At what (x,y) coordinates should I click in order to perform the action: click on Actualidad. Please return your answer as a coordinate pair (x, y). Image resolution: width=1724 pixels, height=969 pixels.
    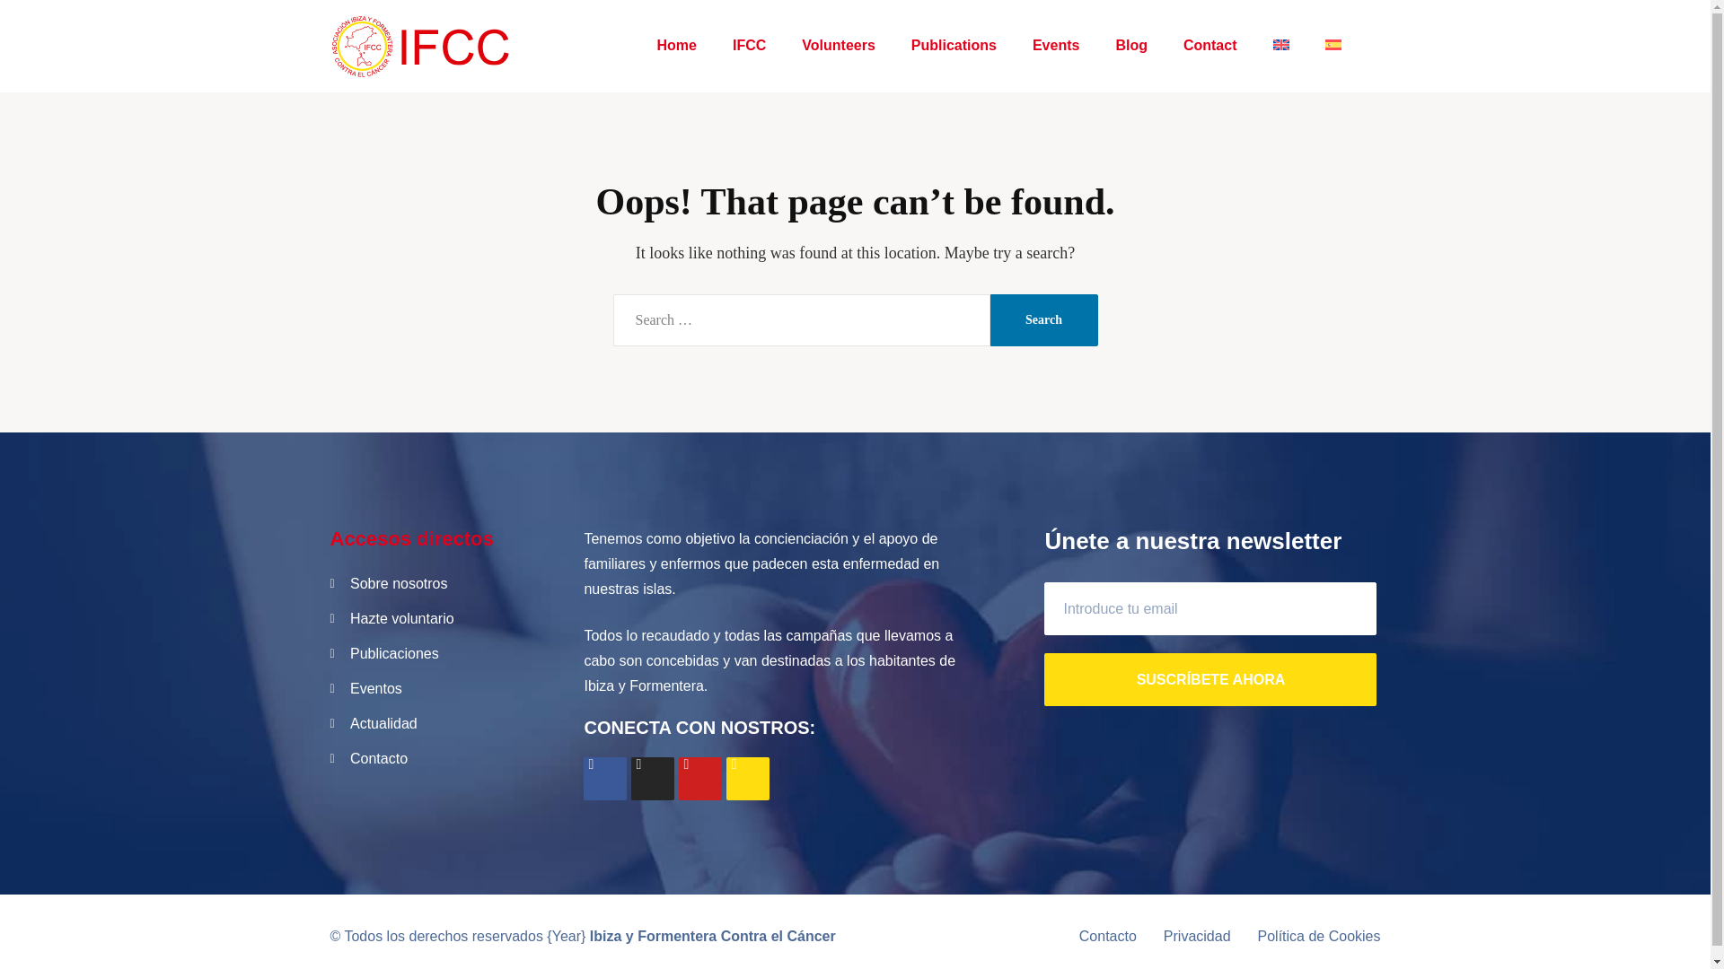
    Looking at the image, I should click on (1043, 319).